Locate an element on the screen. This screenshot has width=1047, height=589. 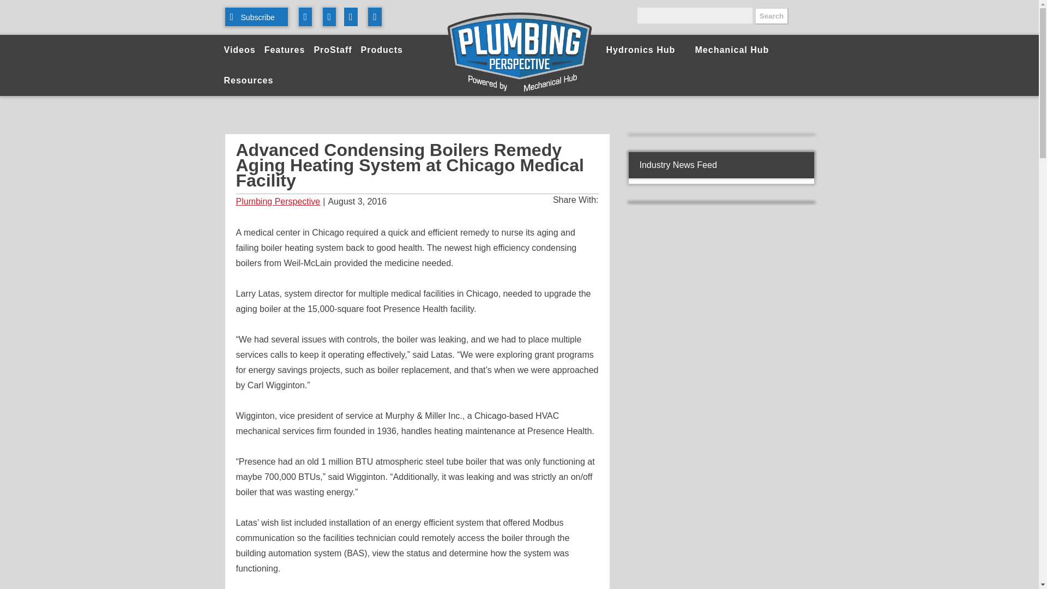
Search is located at coordinates (771, 16).